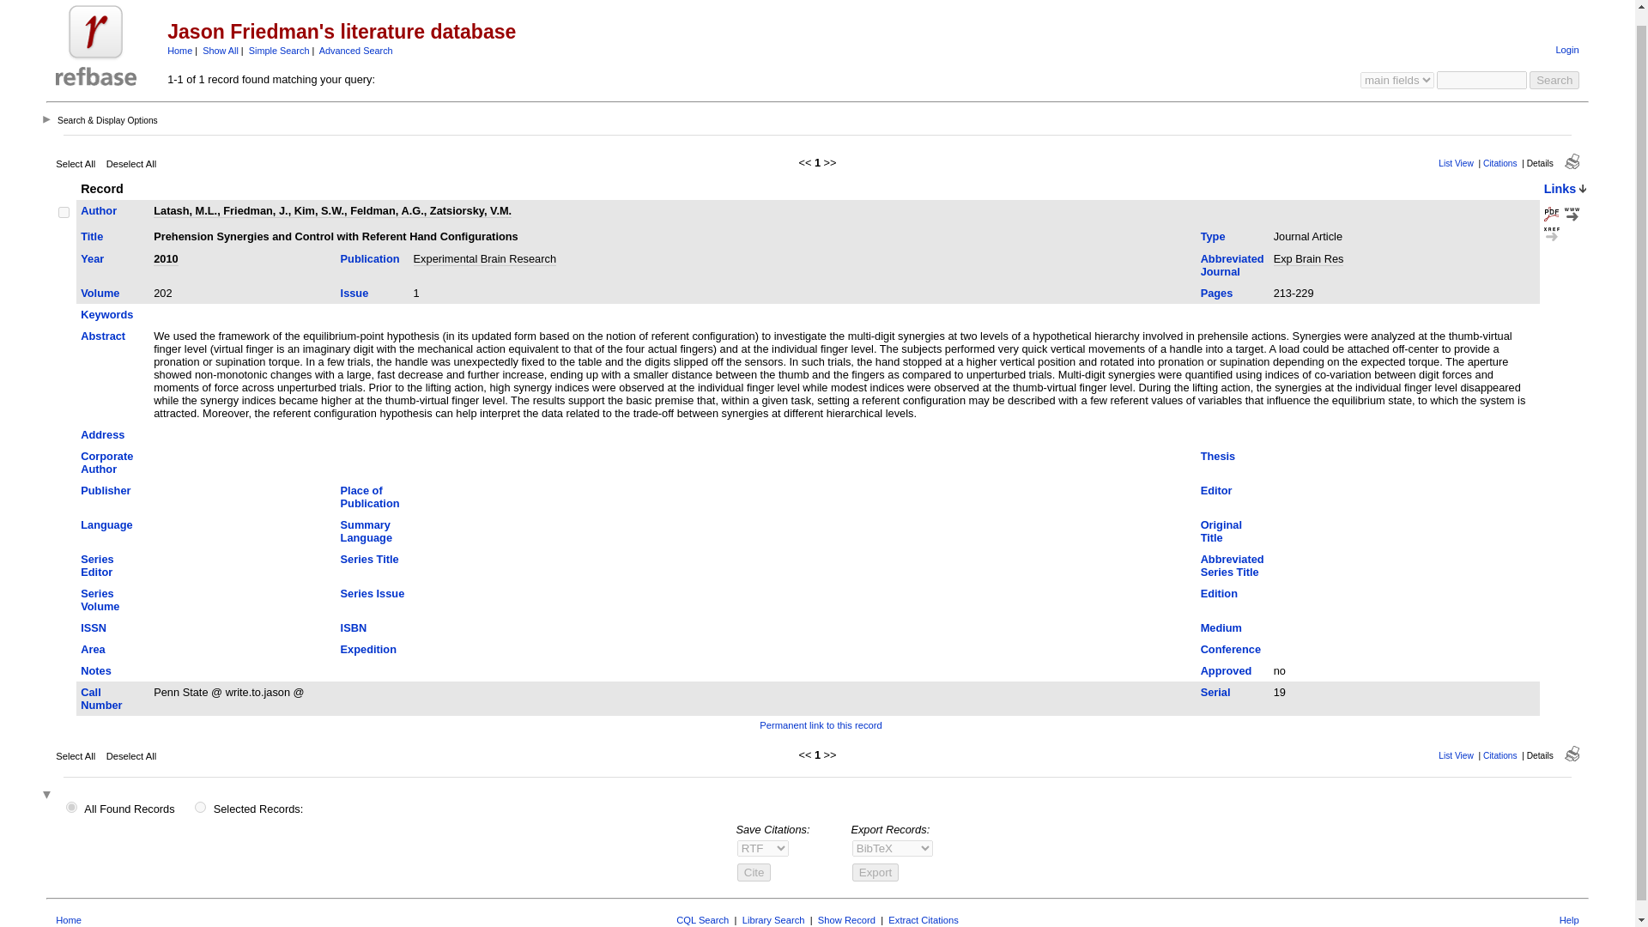  Describe the element at coordinates (64, 211) in the screenshot. I see `19` at that location.